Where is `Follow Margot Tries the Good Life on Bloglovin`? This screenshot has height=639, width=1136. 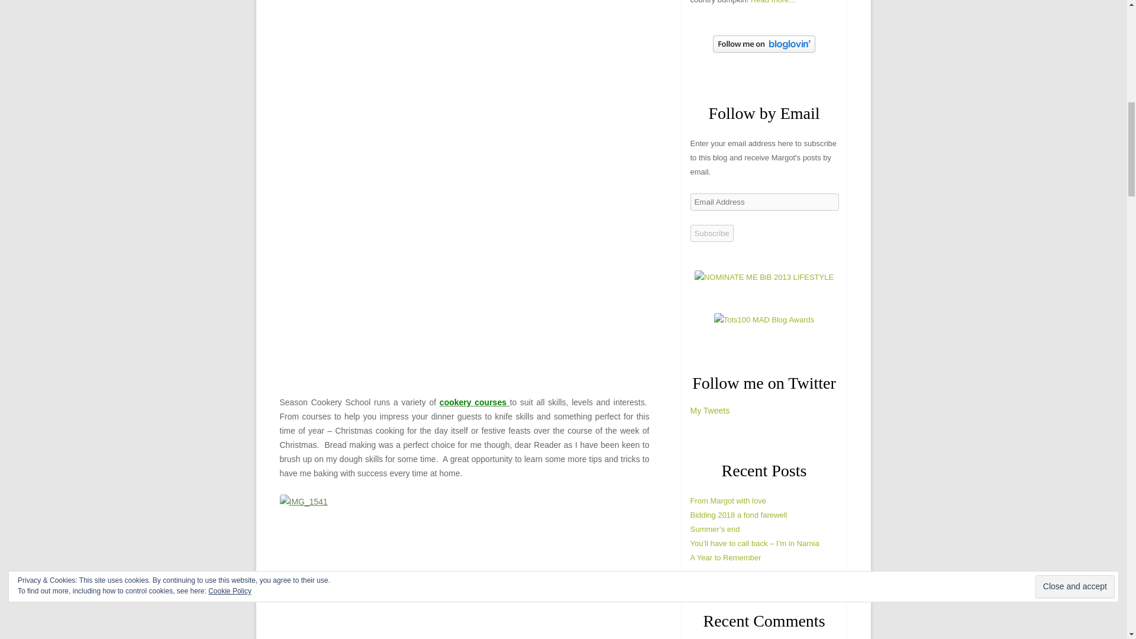
Follow Margot Tries the Good Life on Bloglovin is located at coordinates (764, 50).